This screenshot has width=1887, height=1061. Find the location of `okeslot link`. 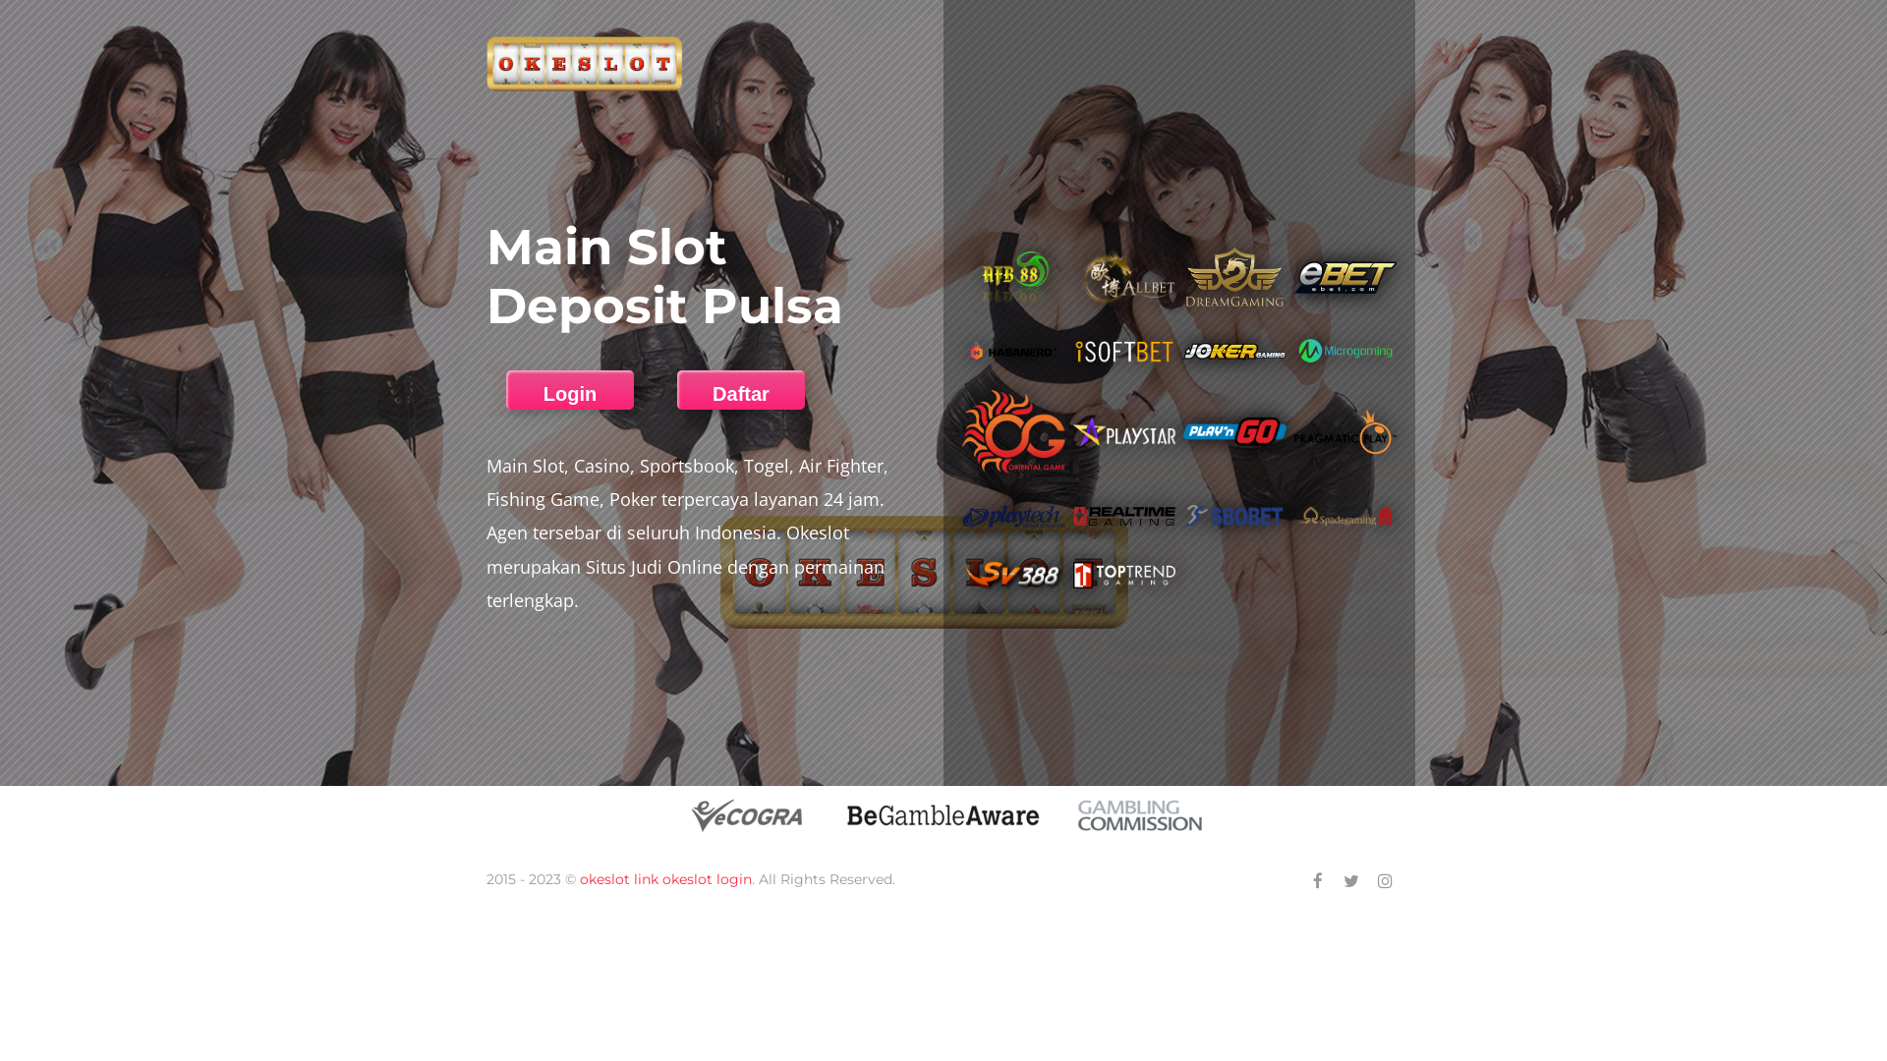

okeslot link is located at coordinates (619, 879).